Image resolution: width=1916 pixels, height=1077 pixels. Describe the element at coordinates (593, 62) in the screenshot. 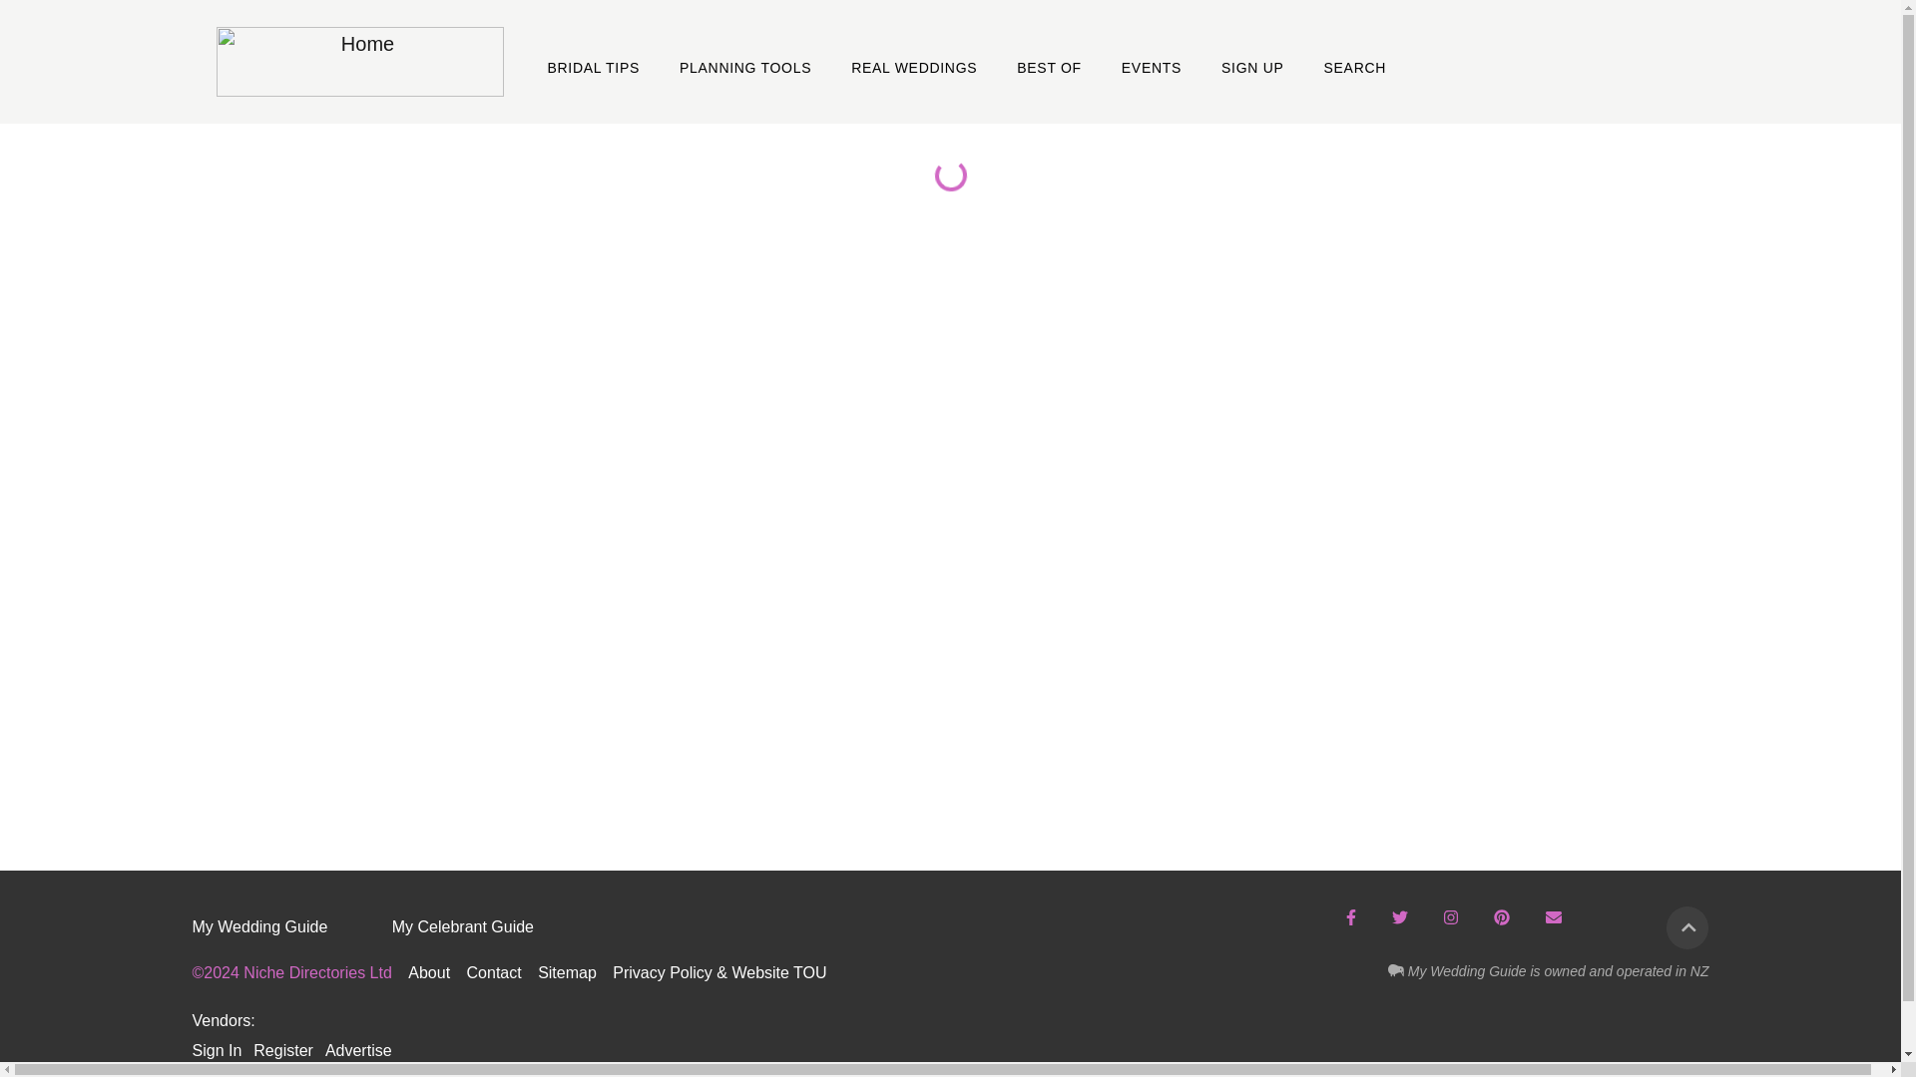

I see `BRIDAL TIPS` at that location.